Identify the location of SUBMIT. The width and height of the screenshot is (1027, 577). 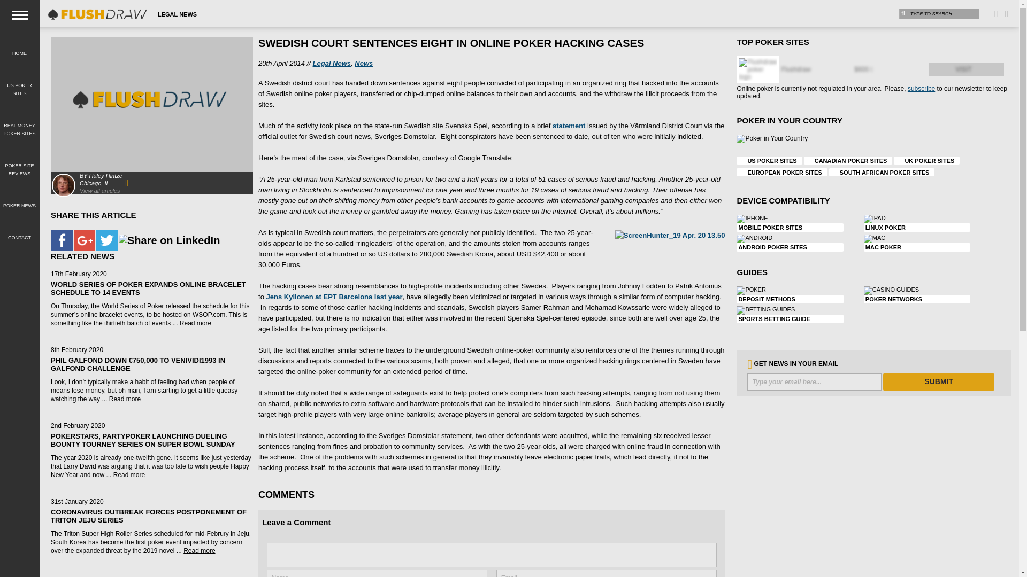
(938, 381).